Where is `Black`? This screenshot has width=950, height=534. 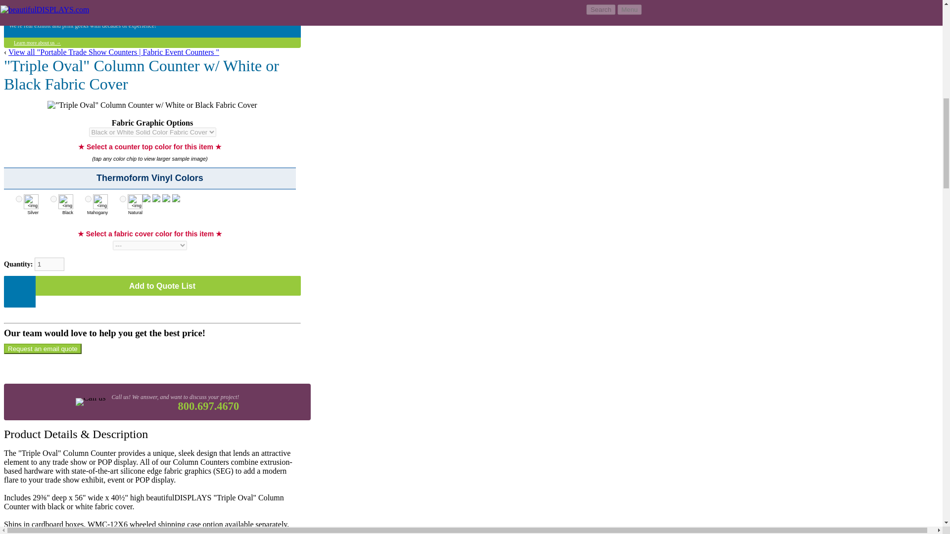 Black is located at coordinates (53, 199).